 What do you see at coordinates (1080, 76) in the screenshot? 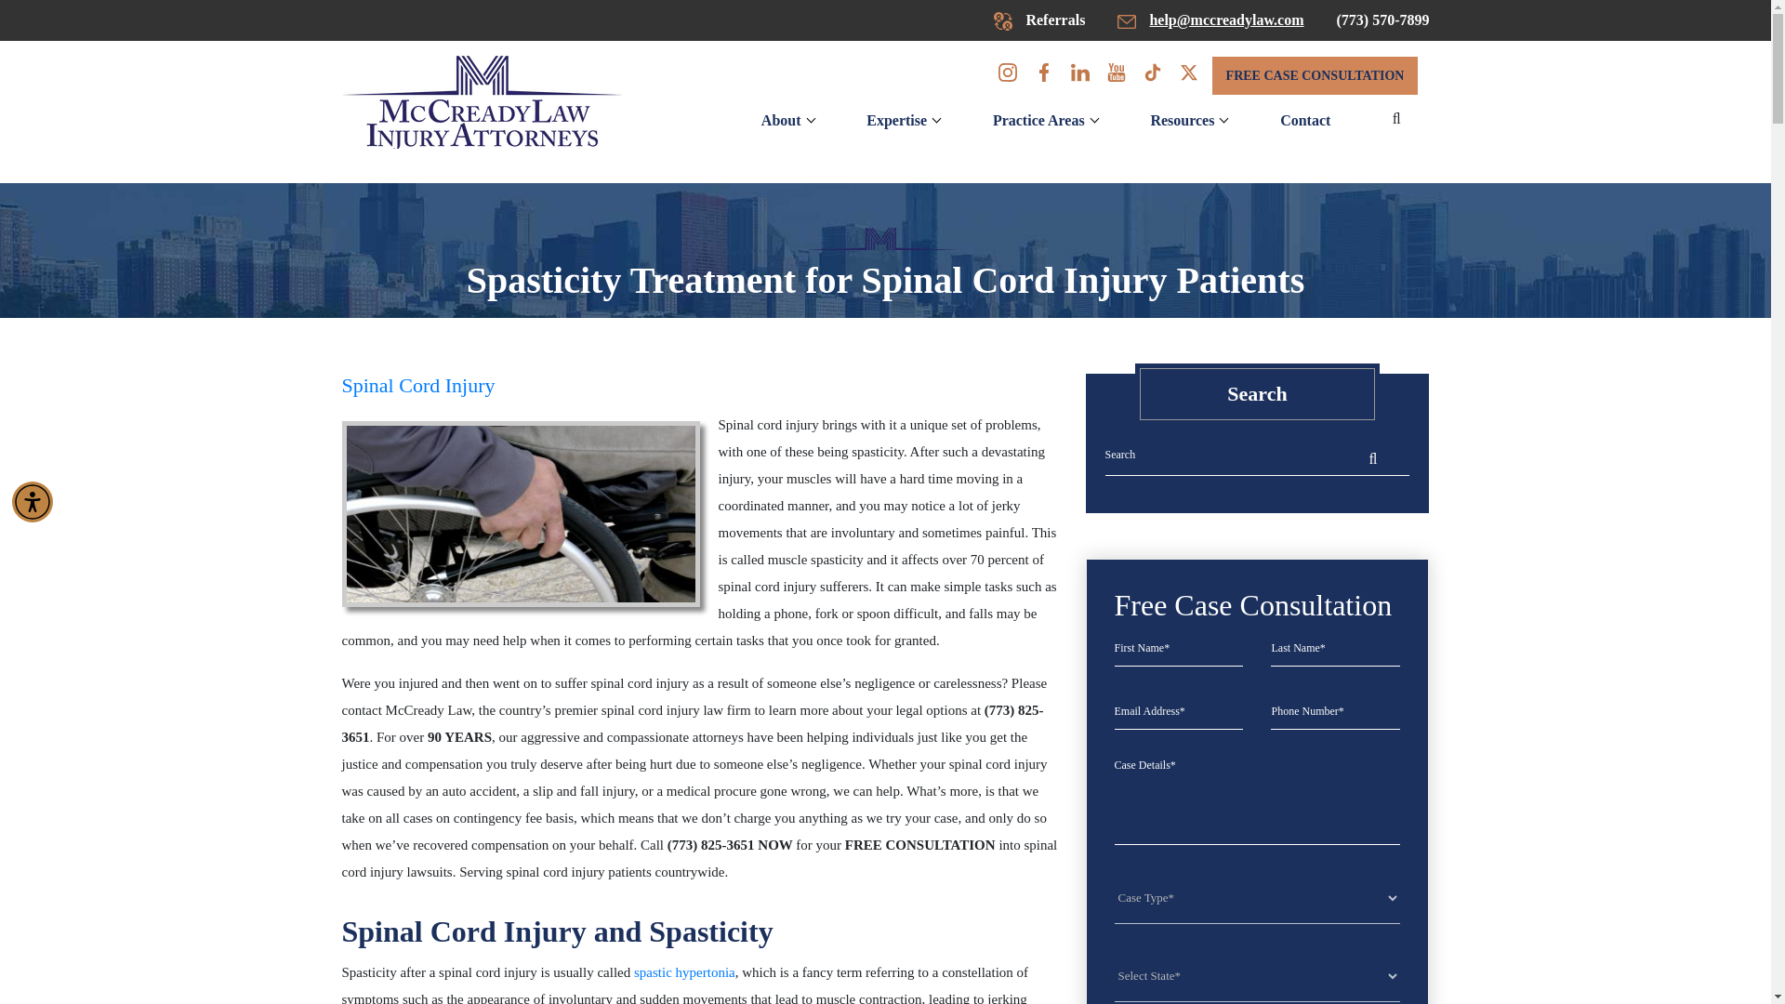
I see `McCready Law on Linked In` at bounding box center [1080, 76].